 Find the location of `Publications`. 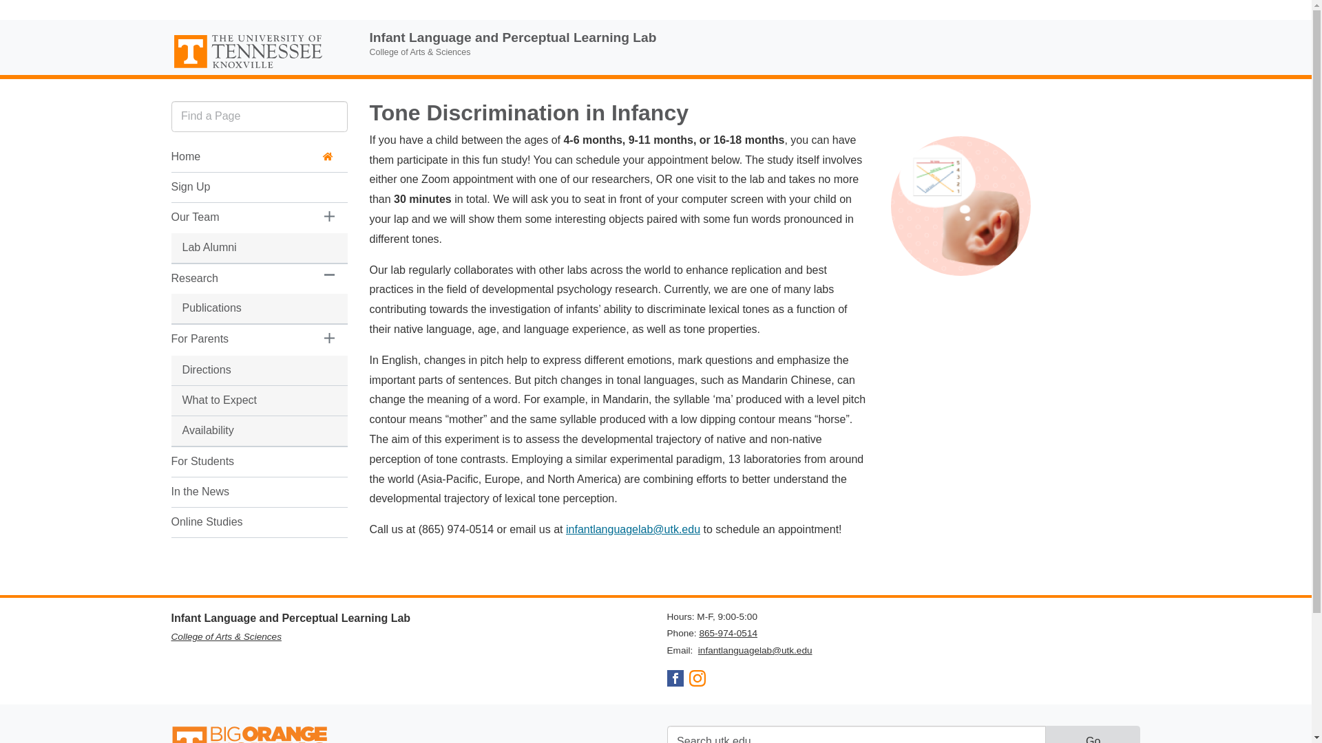

Publications is located at coordinates (241, 308).